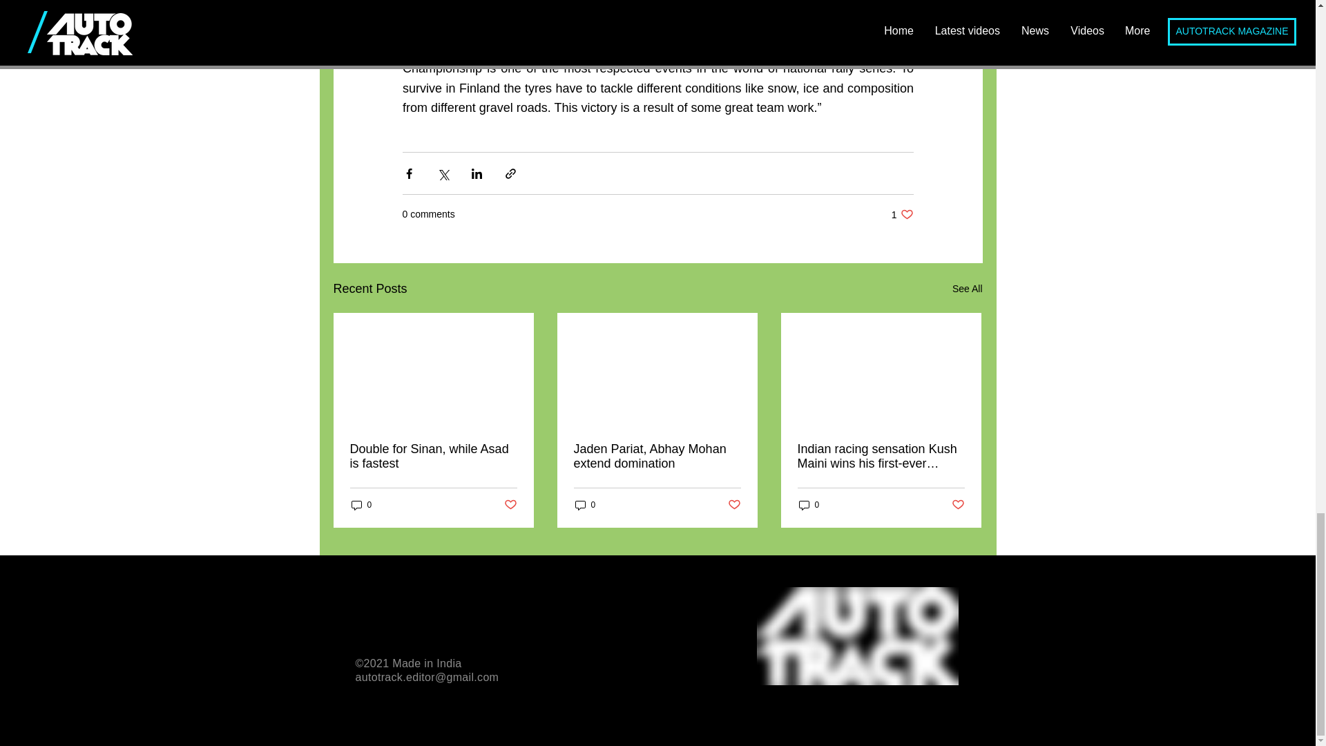  Describe the element at coordinates (967, 289) in the screenshot. I see `0` at that location.